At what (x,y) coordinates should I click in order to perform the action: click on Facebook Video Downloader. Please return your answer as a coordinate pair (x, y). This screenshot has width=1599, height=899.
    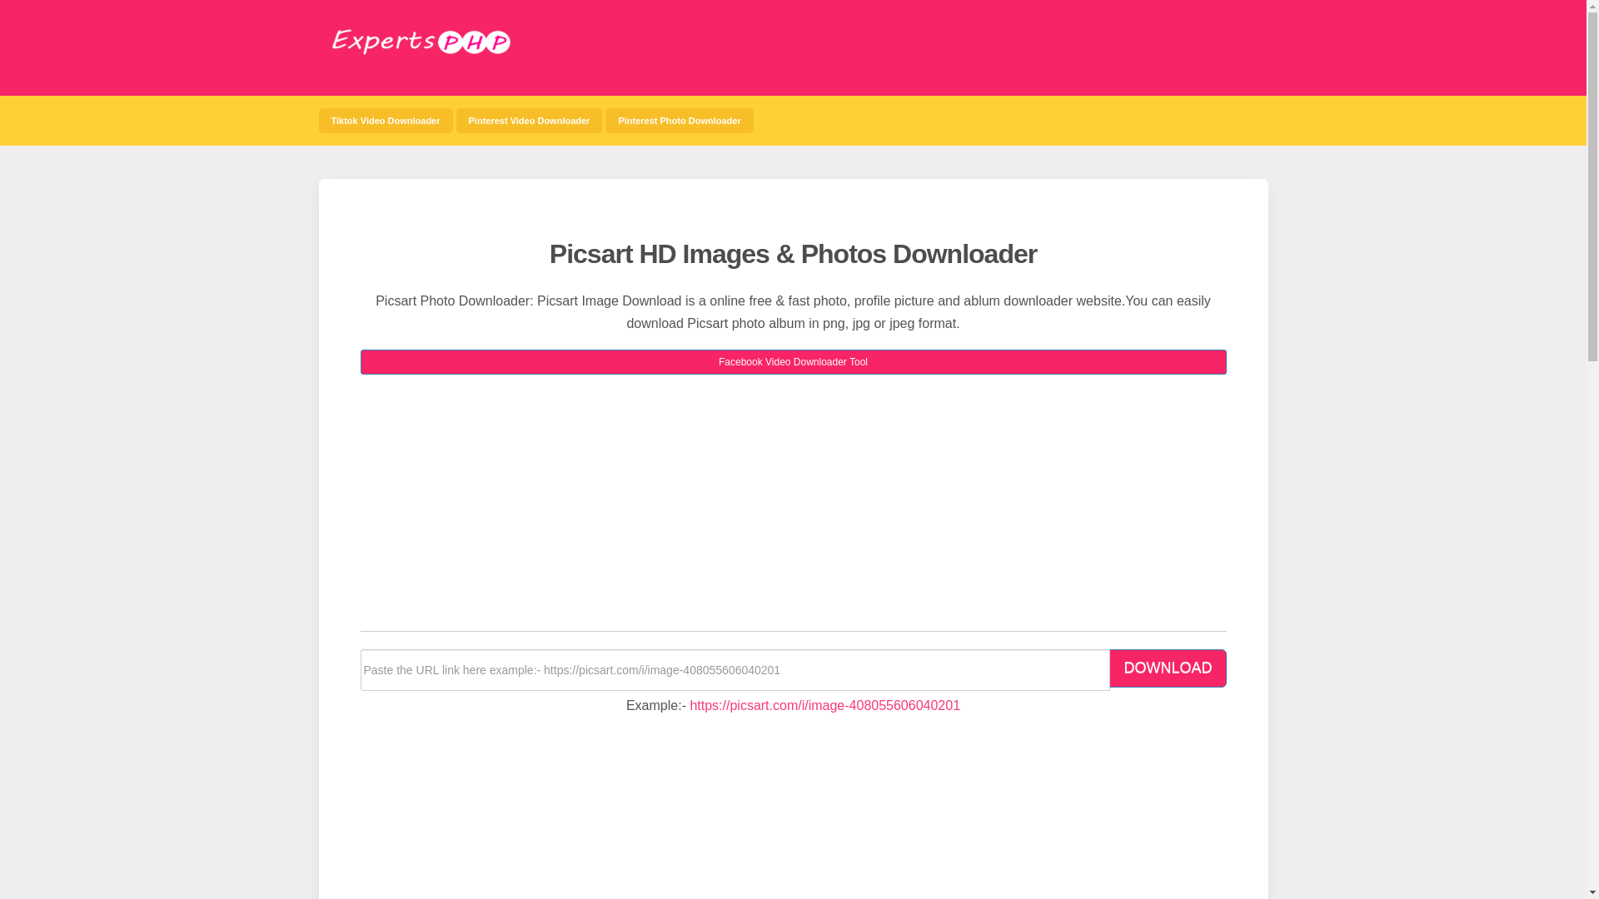
    Looking at the image, I should click on (529, 120).